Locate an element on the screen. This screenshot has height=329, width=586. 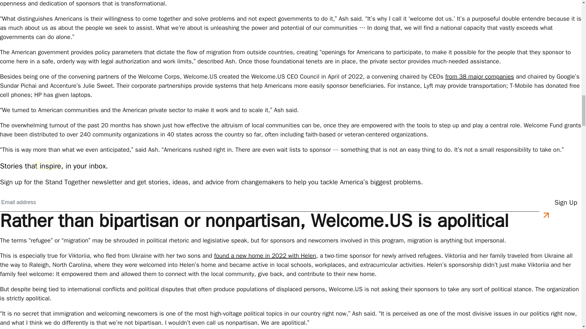
from 38 major companies is located at coordinates (479, 76).